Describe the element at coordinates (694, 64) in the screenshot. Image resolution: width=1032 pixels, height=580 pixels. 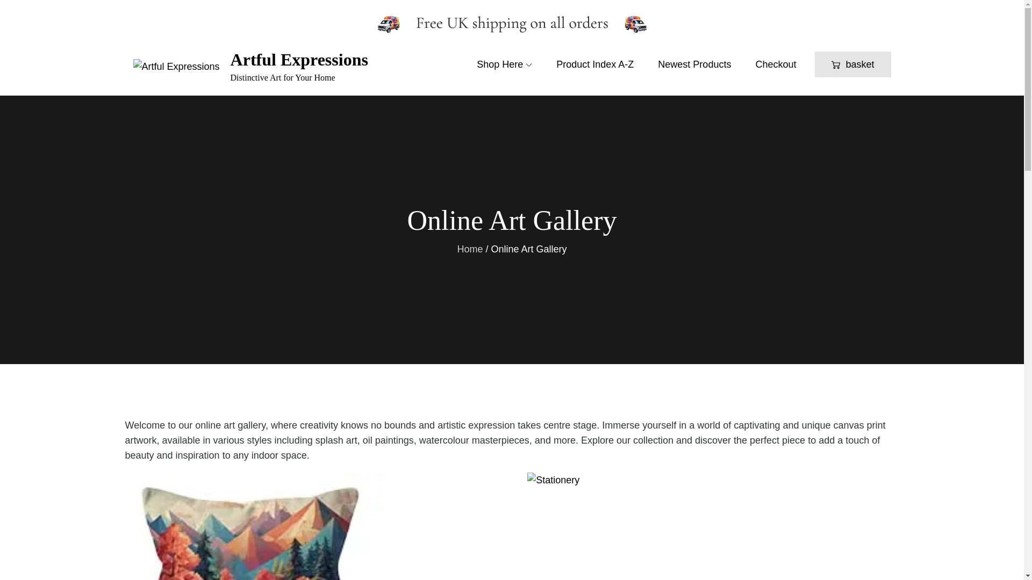
I see `Newest Products` at that location.